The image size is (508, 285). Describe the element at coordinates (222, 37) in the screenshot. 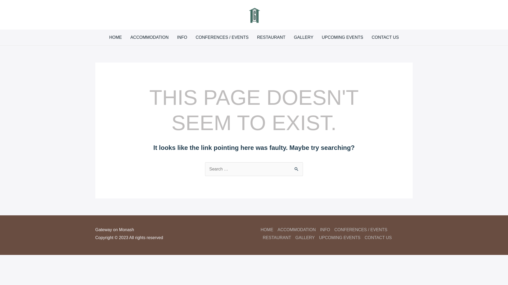

I see `CONFERENCES / EVENTS` at that location.